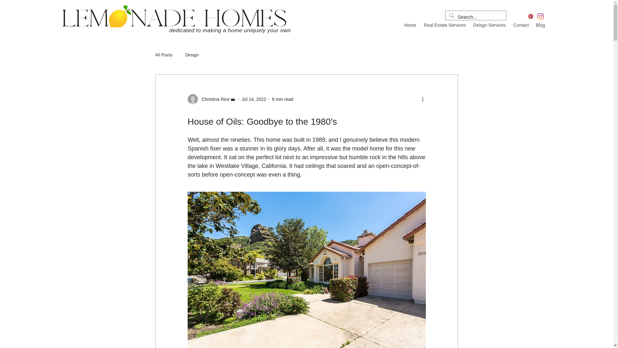 The width and height of the screenshot is (618, 348). What do you see at coordinates (192, 55) in the screenshot?
I see `Design` at bounding box center [192, 55].